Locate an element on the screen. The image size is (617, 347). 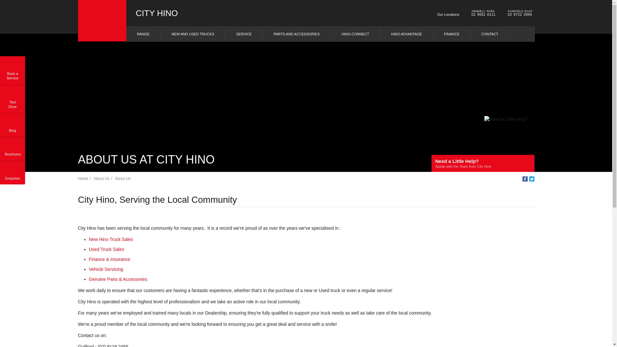
Blog is located at coordinates (12, 123).